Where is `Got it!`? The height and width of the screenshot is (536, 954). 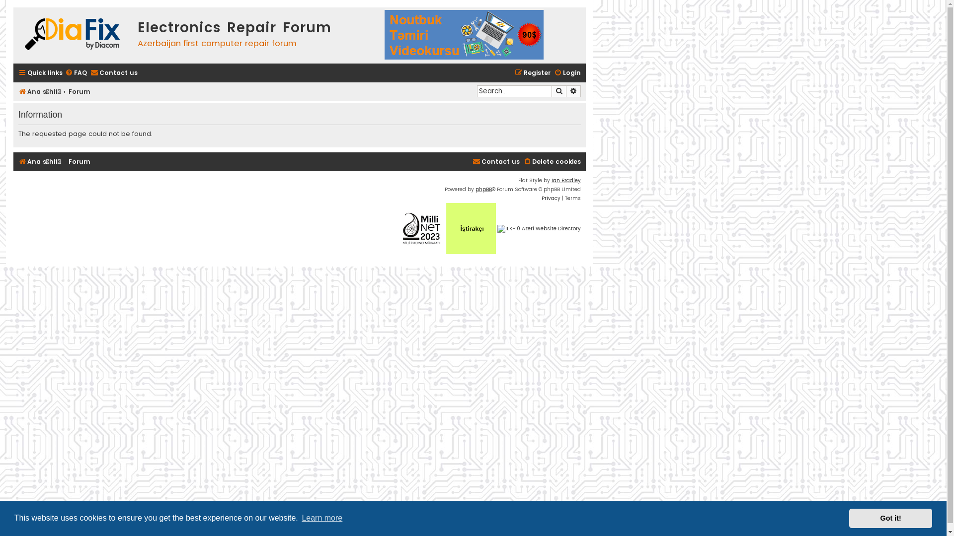
Got it! is located at coordinates (890, 518).